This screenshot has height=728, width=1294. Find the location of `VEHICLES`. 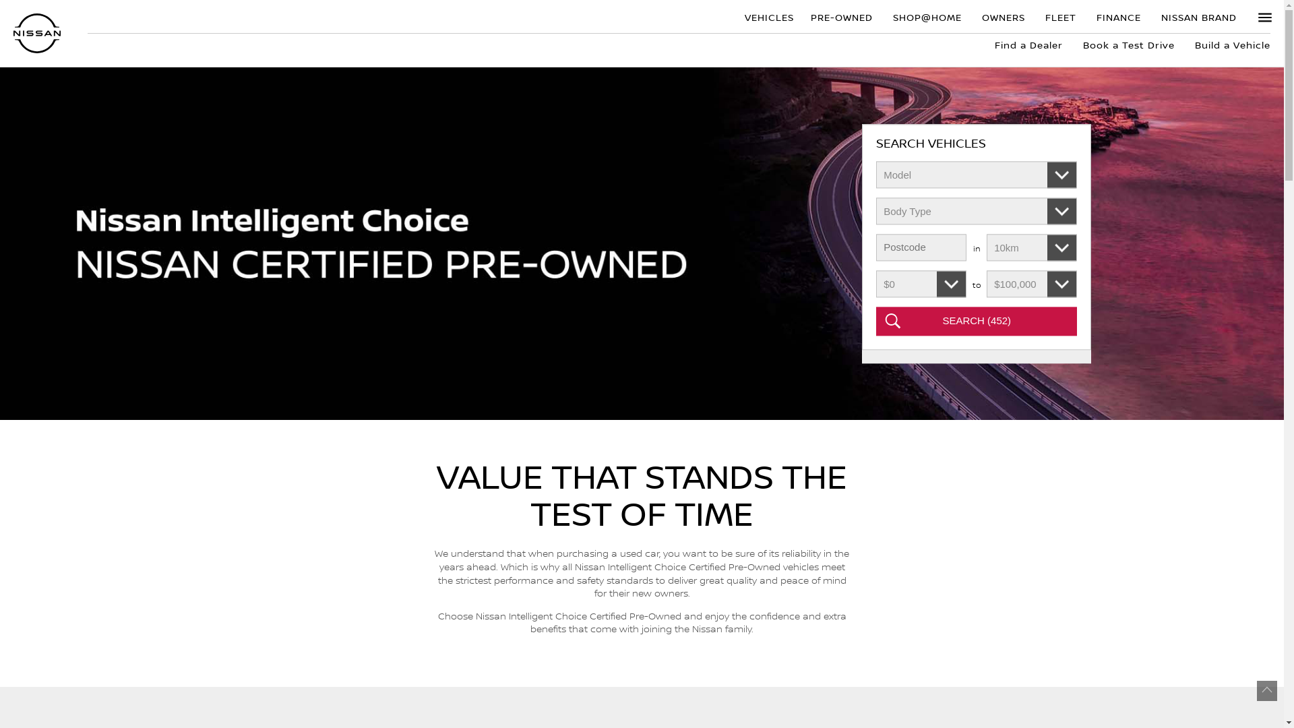

VEHICLES is located at coordinates (768, 16).